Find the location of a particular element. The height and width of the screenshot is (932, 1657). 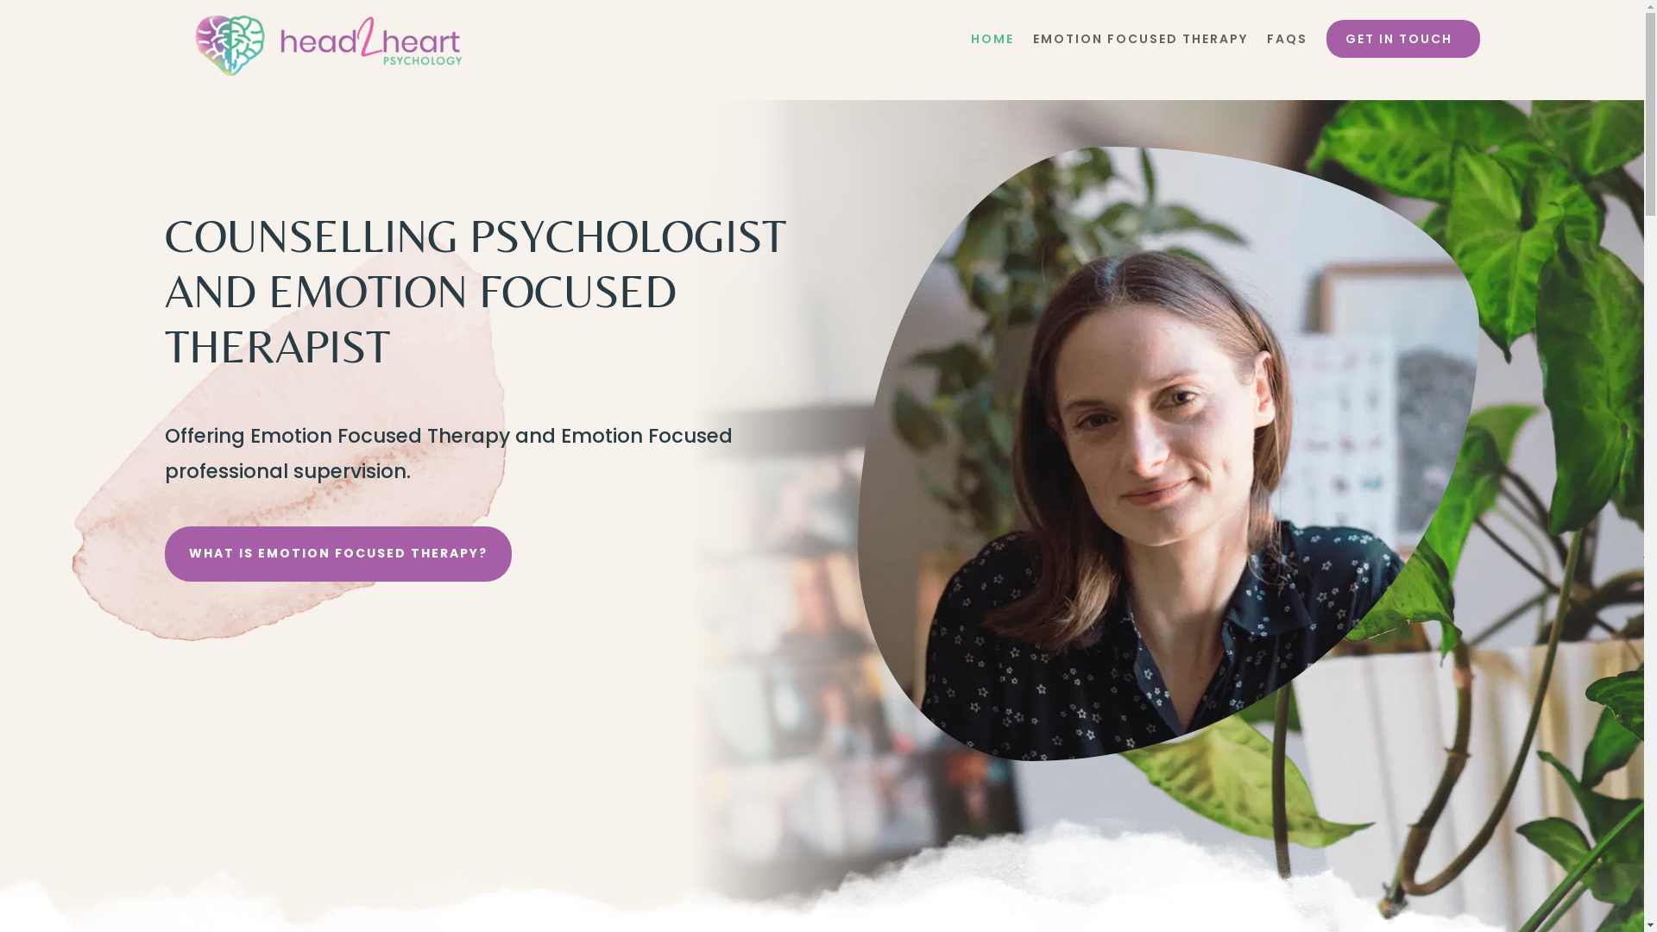

FAQS is located at coordinates (1288, 45).